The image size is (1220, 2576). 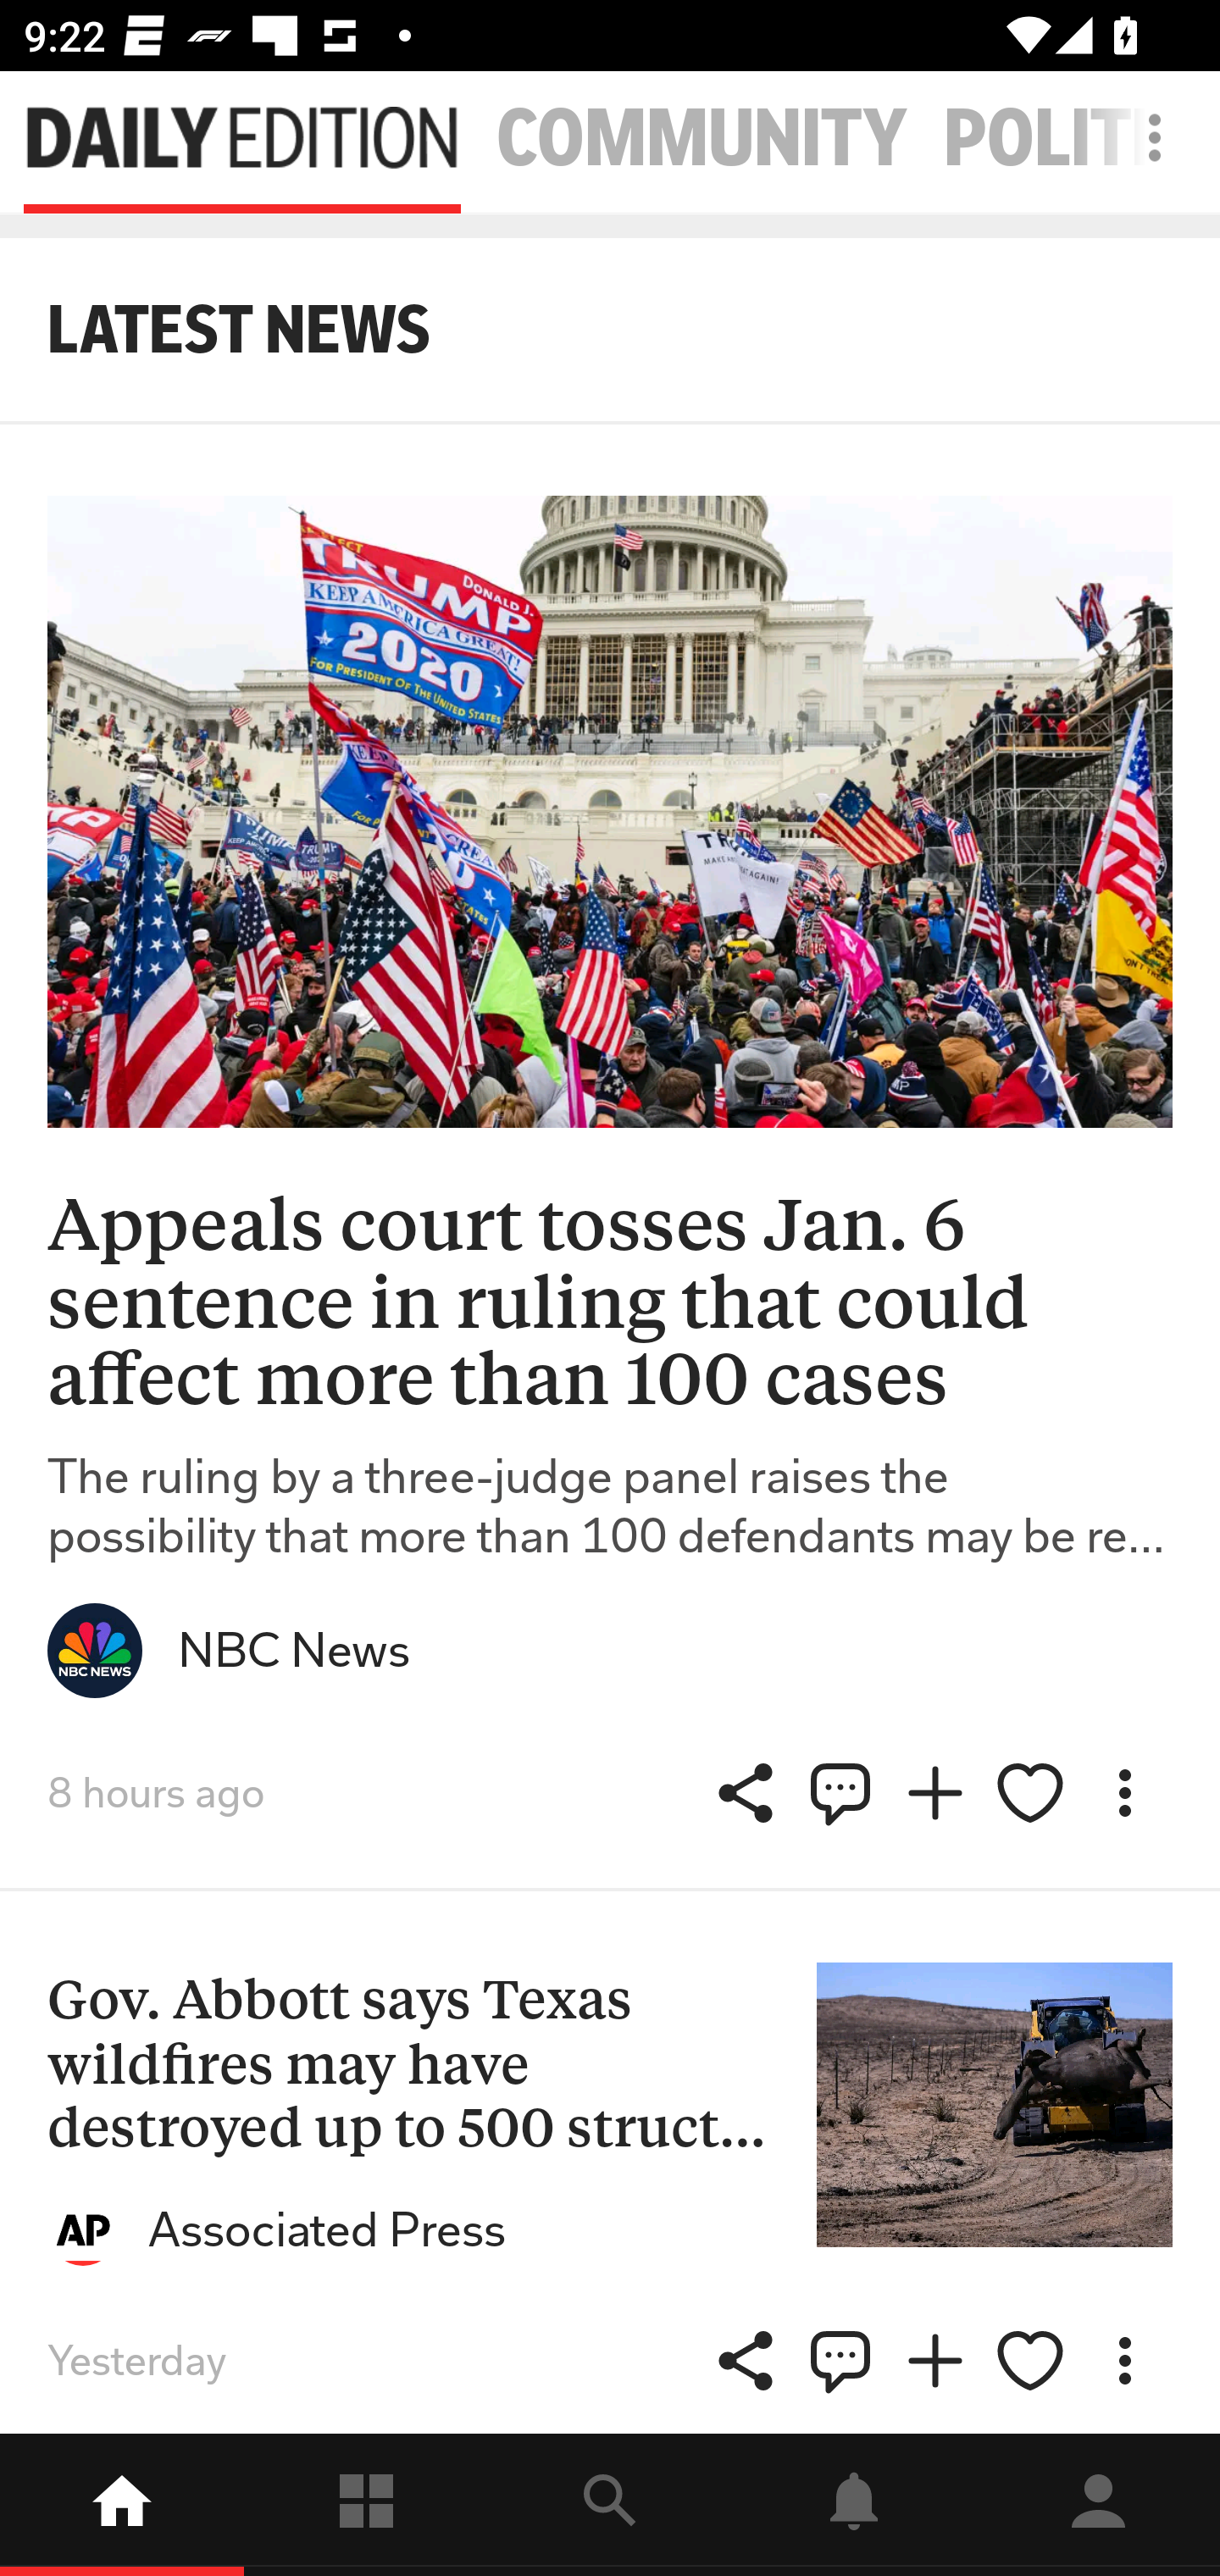 I want to click on Like, so click(x=1030, y=2361).